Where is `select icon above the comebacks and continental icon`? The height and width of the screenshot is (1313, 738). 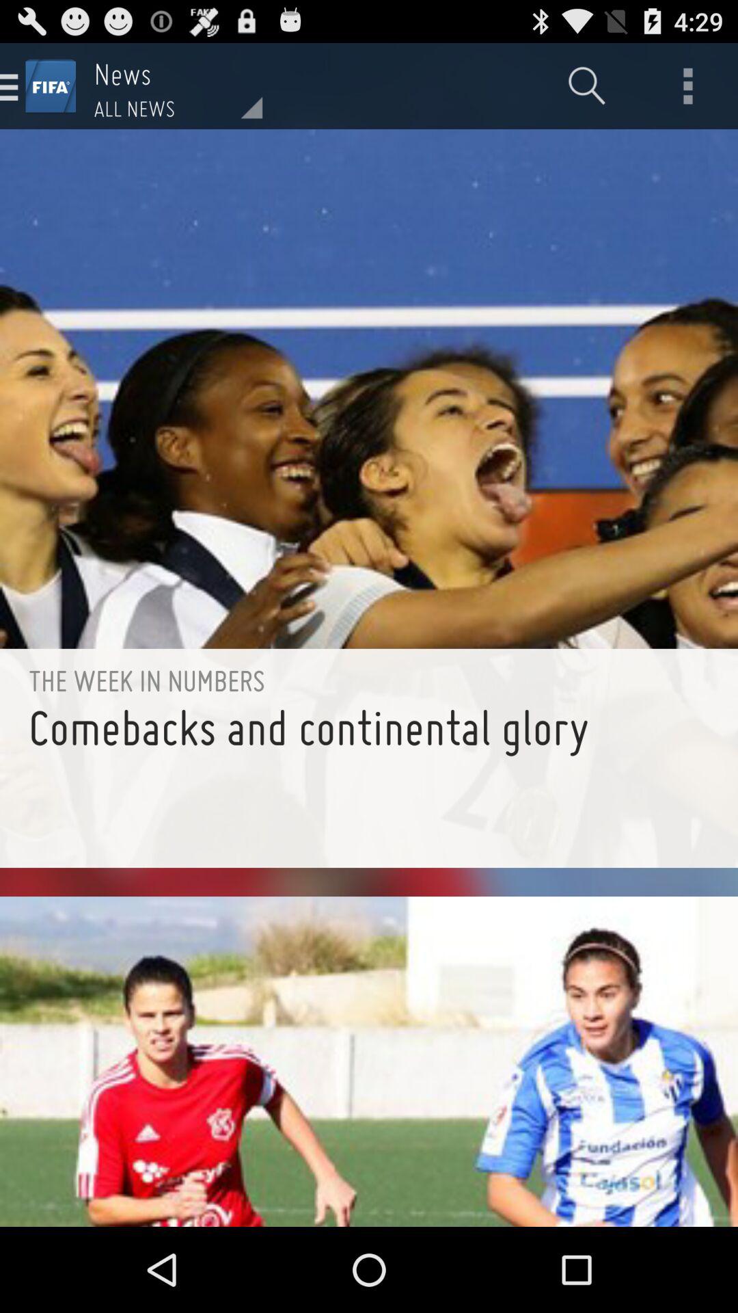
select icon above the comebacks and continental icon is located at coordinates (369, 680).